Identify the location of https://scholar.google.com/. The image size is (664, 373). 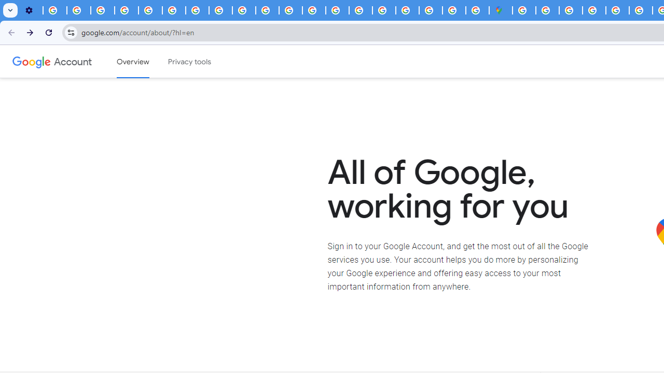
(290, 10).